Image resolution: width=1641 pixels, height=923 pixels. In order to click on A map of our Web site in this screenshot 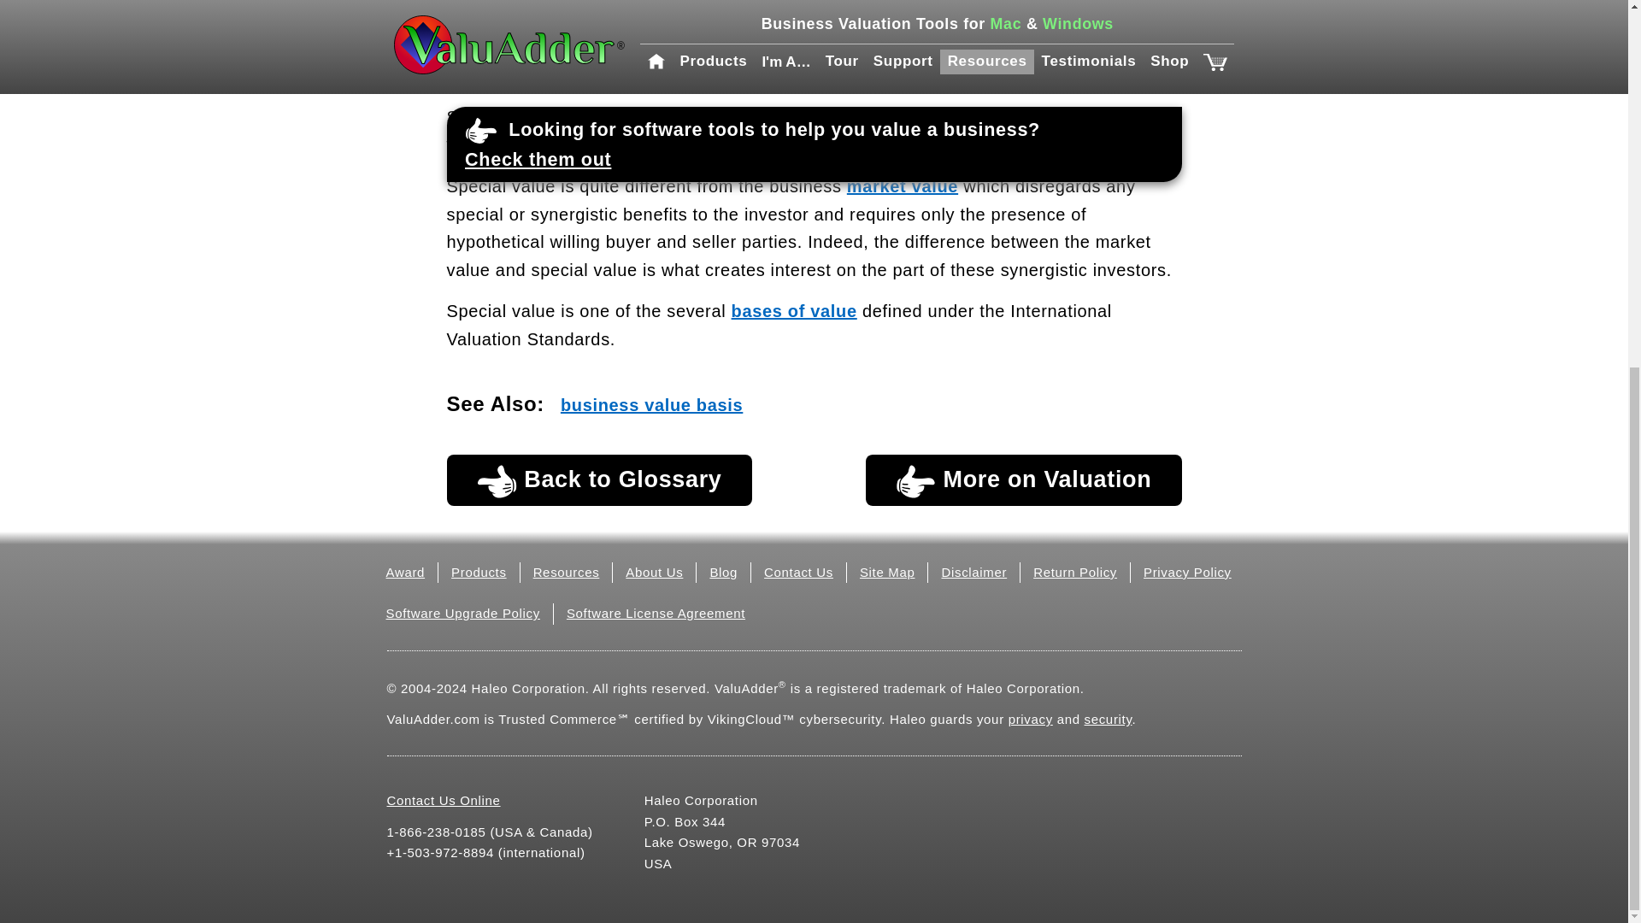, I will do `click(887, 572)`.